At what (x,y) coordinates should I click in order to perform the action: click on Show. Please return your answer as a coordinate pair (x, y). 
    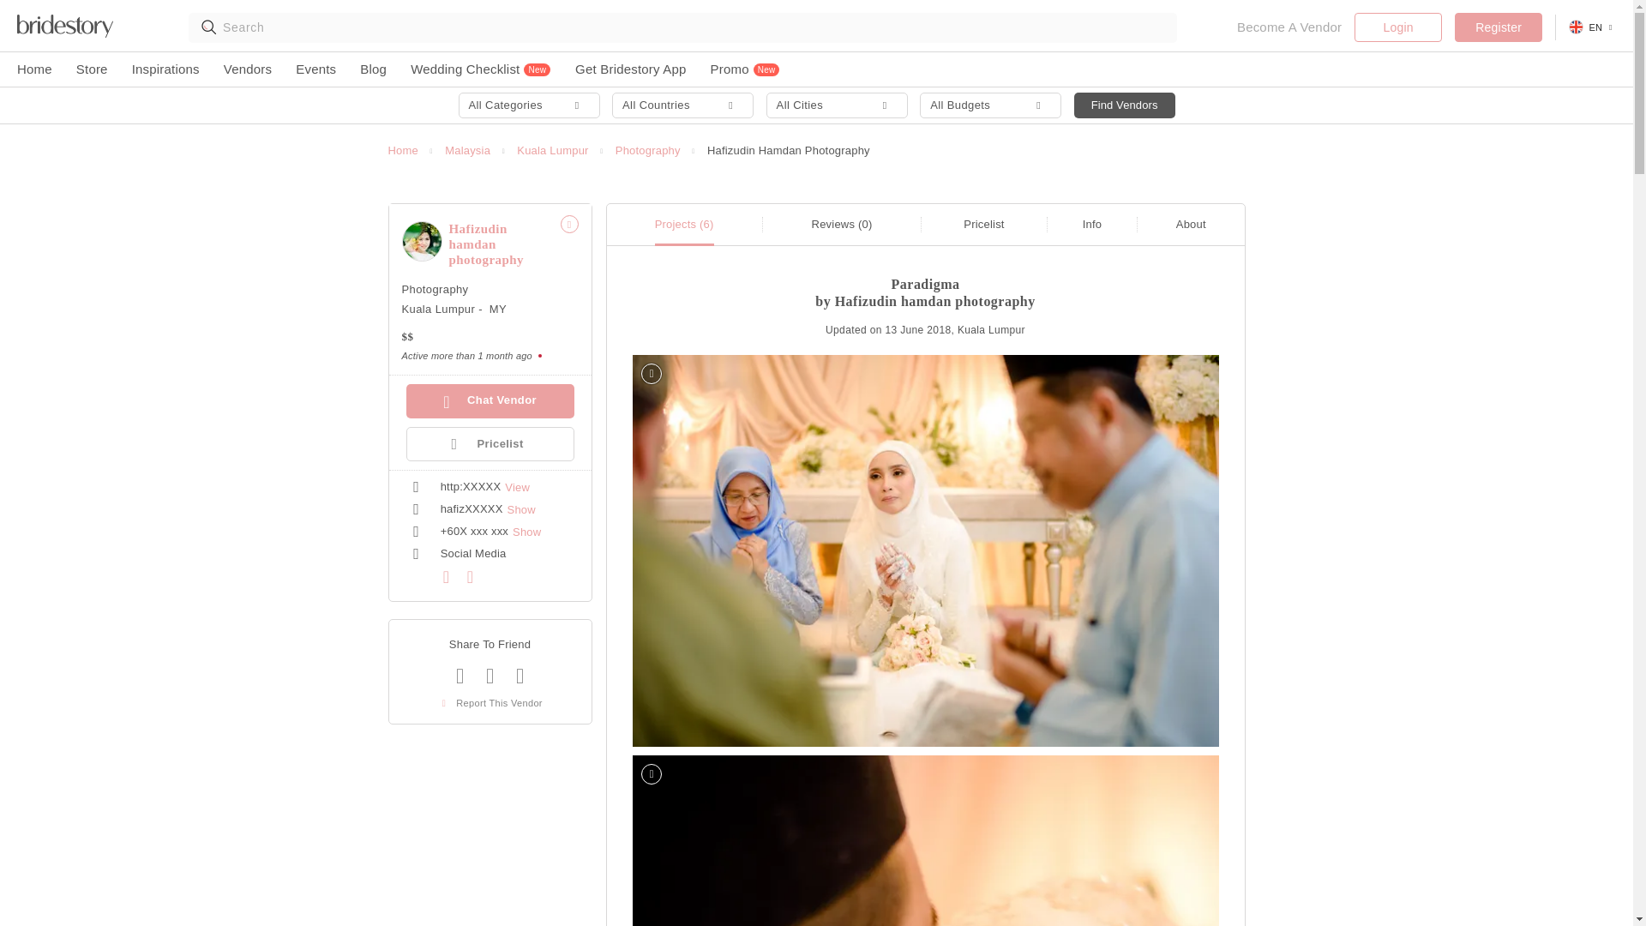
    Looking at the image, I should click on (526, 532).